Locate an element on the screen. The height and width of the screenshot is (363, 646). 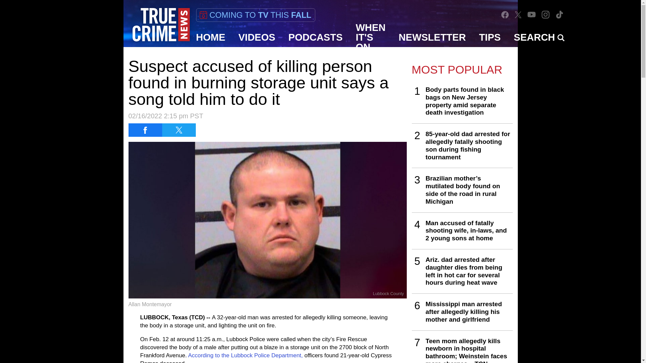
TikTok is located at coordinates (559, 15).